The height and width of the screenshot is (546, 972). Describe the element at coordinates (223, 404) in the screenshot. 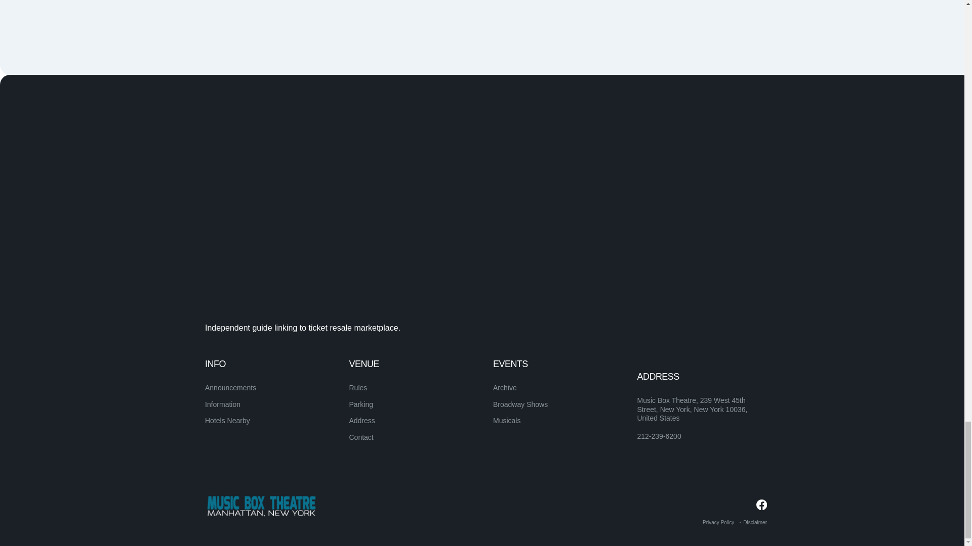

I see `Information` at that location.